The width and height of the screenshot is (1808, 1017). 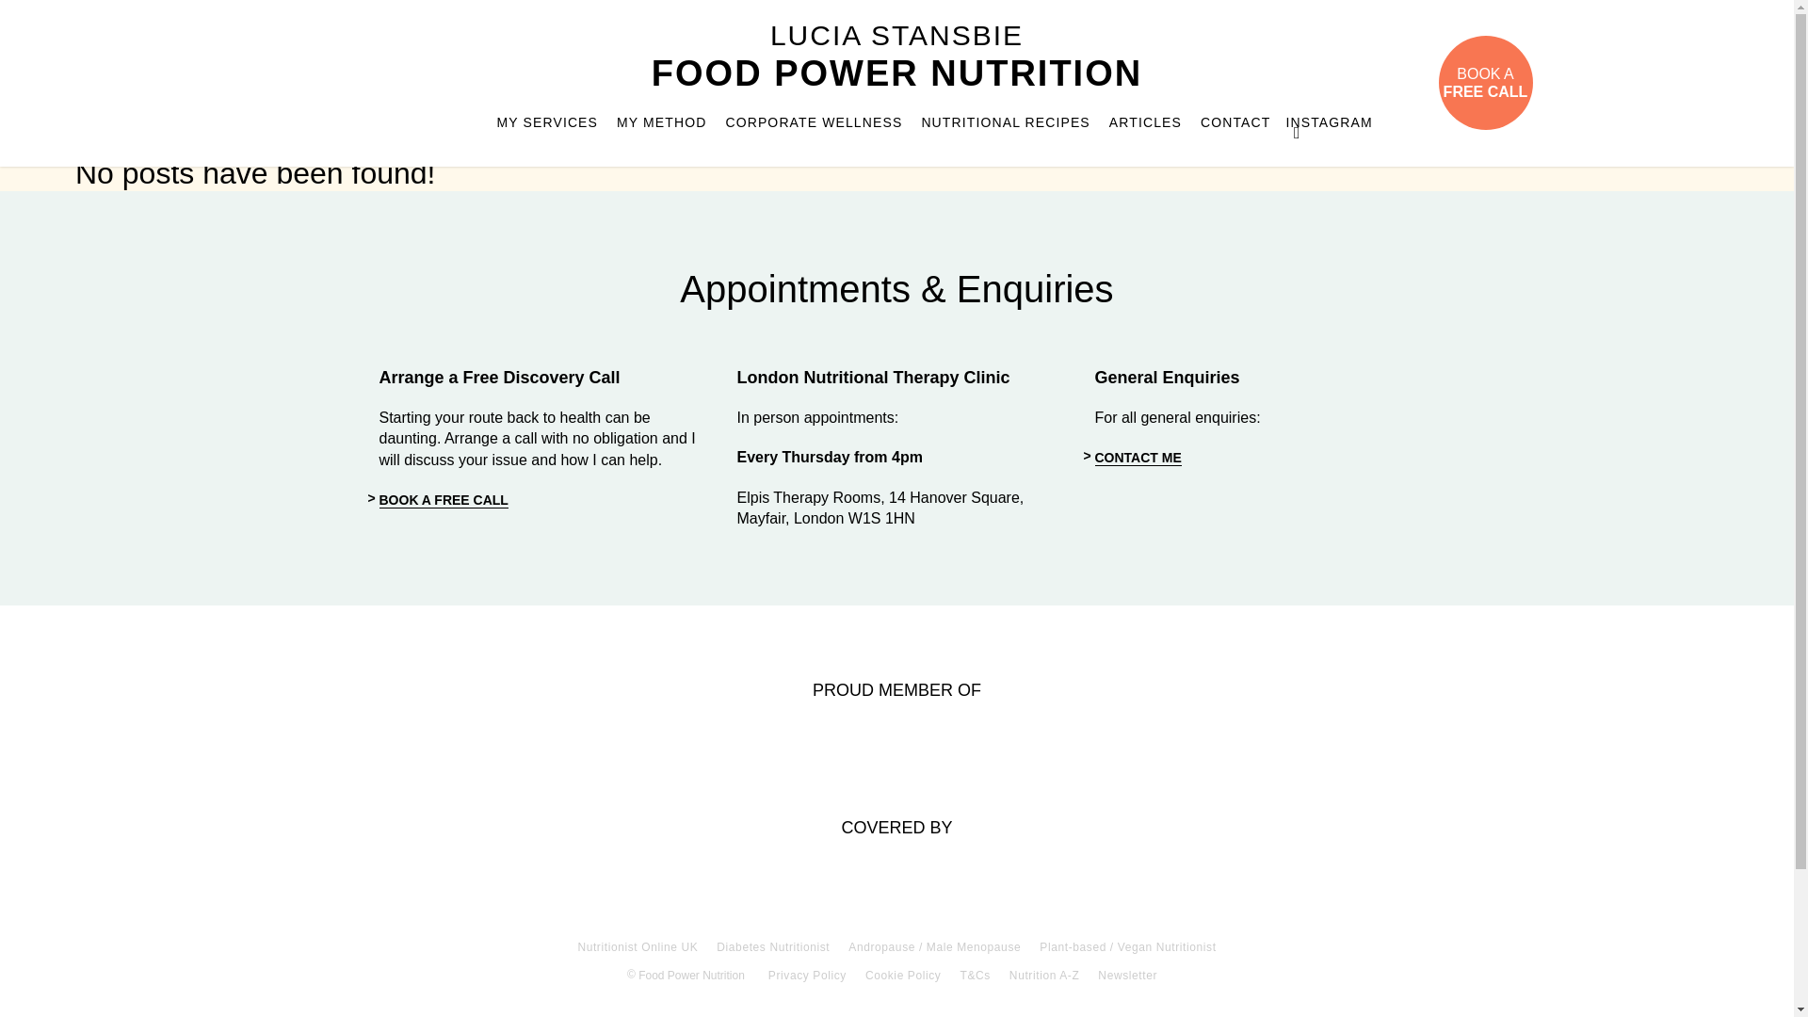 What do you see at coordinates (1145, 122) in the screenshot?
I see `Nutrition A-Z` at bounding box center [1145, 122].